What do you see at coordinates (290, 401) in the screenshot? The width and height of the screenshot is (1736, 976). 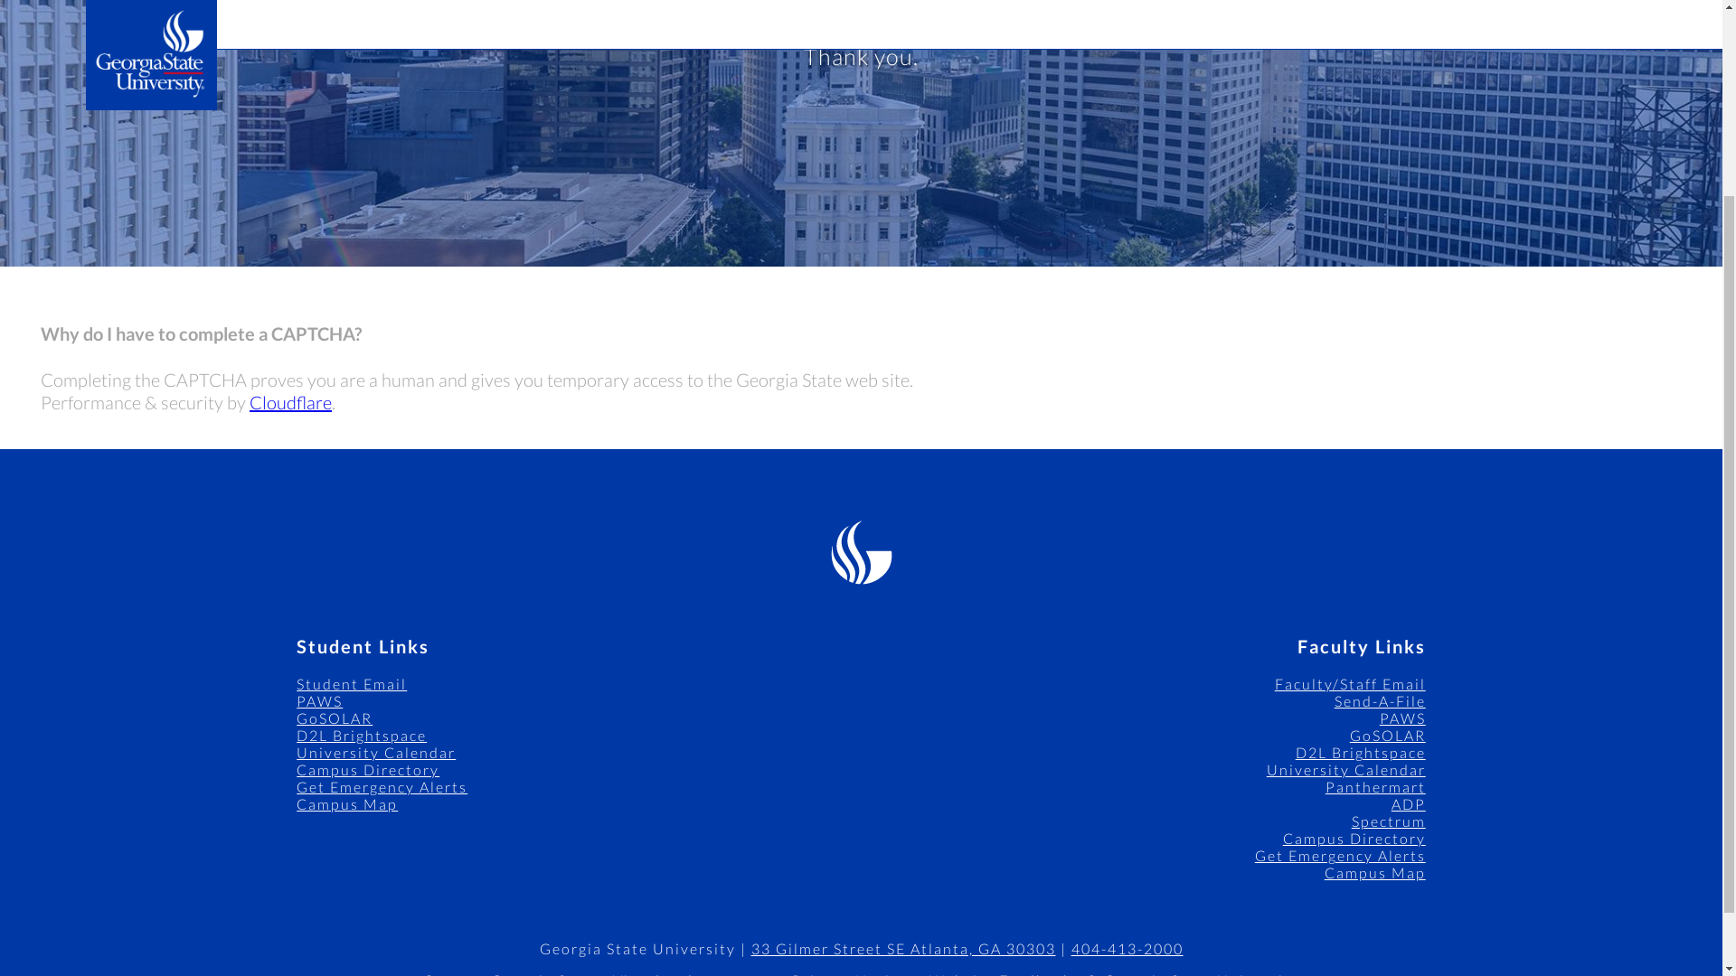 I see `Cloudflare` at bounding box center [290, 401].